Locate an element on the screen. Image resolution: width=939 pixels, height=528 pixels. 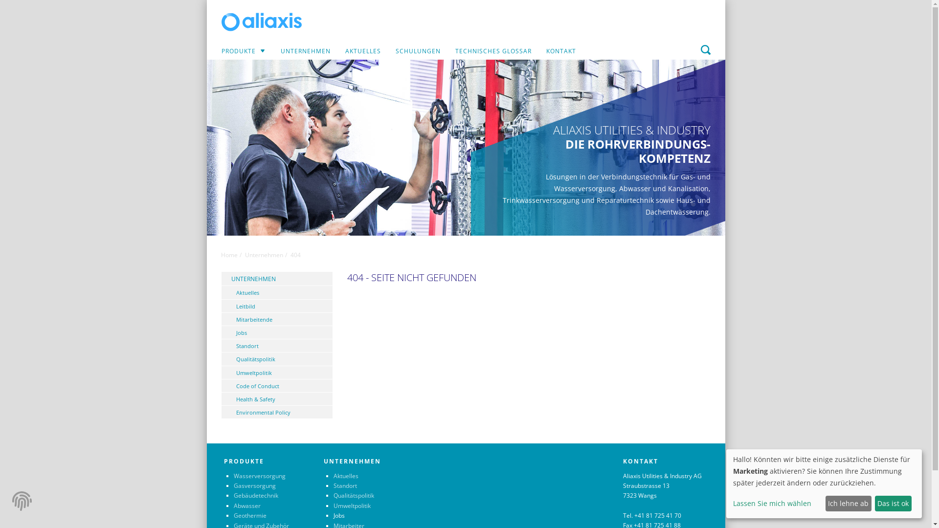
PRODUKTE is located at coordinates (243, 51).